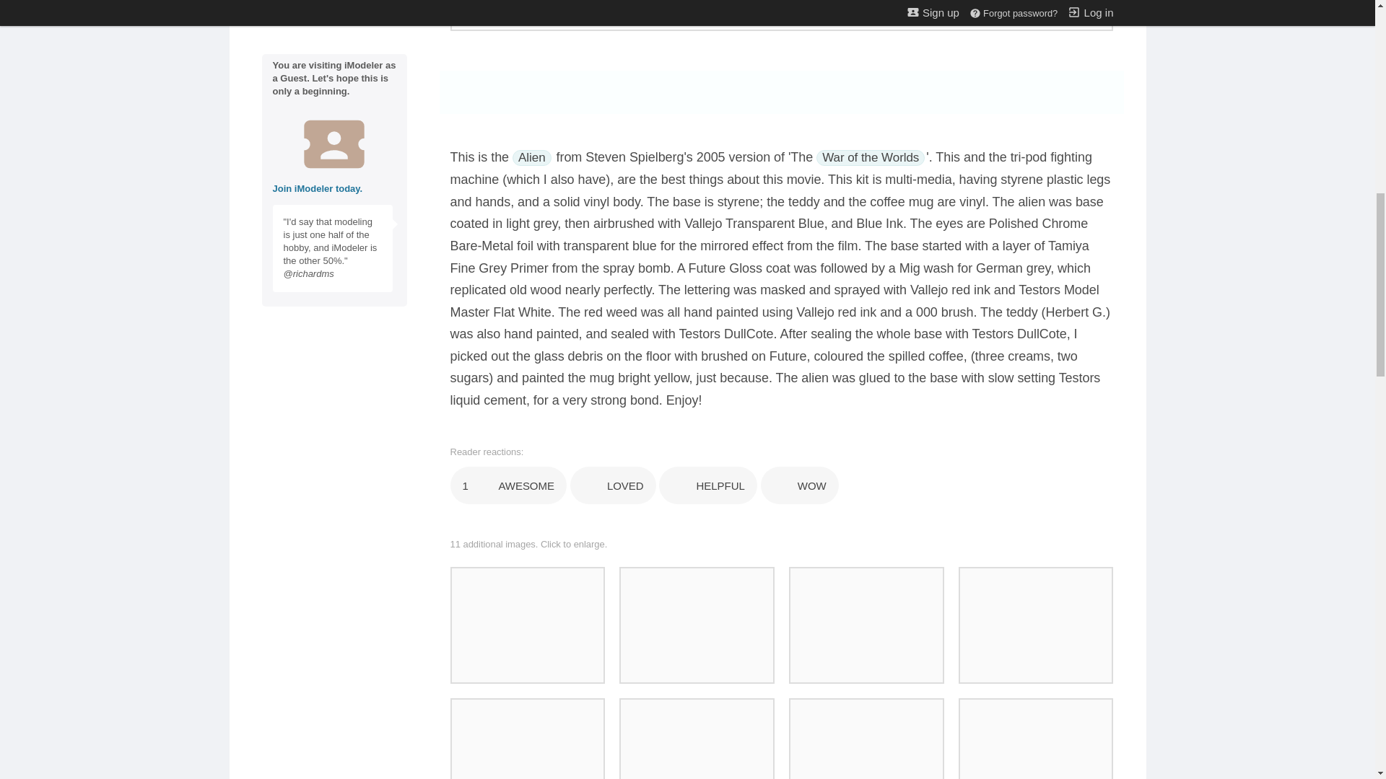  Describe the element at coordinates (870, 158) in the screenshot. I see `Click for the War of the Worlds database at iModeler` at that location.